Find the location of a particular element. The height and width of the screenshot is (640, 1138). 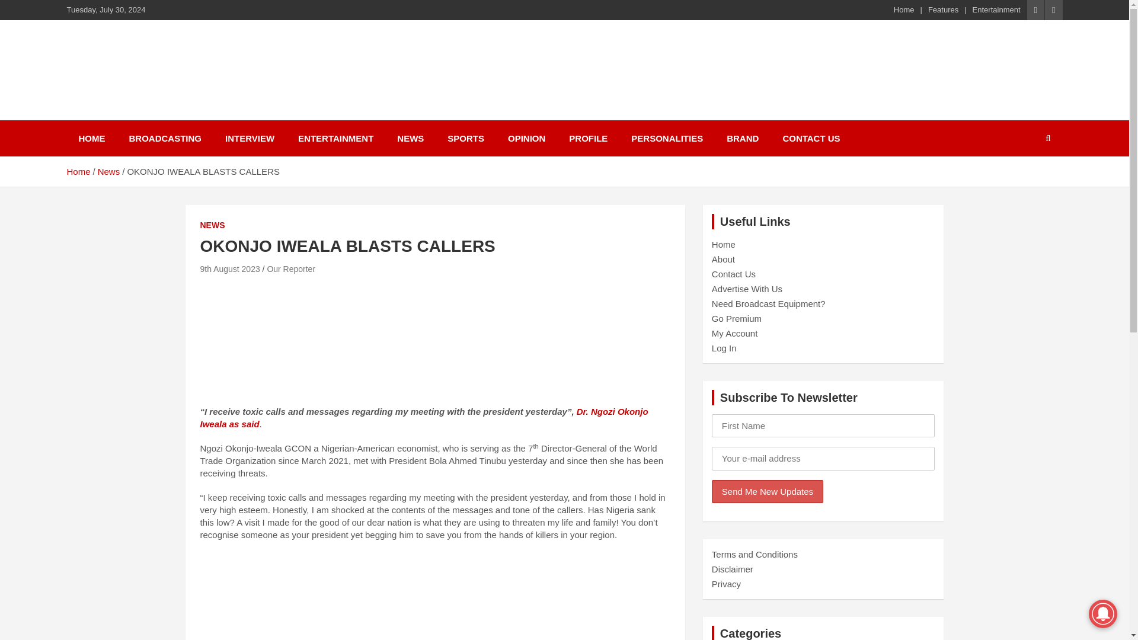

OPINION is located at coordinates (526, 138).